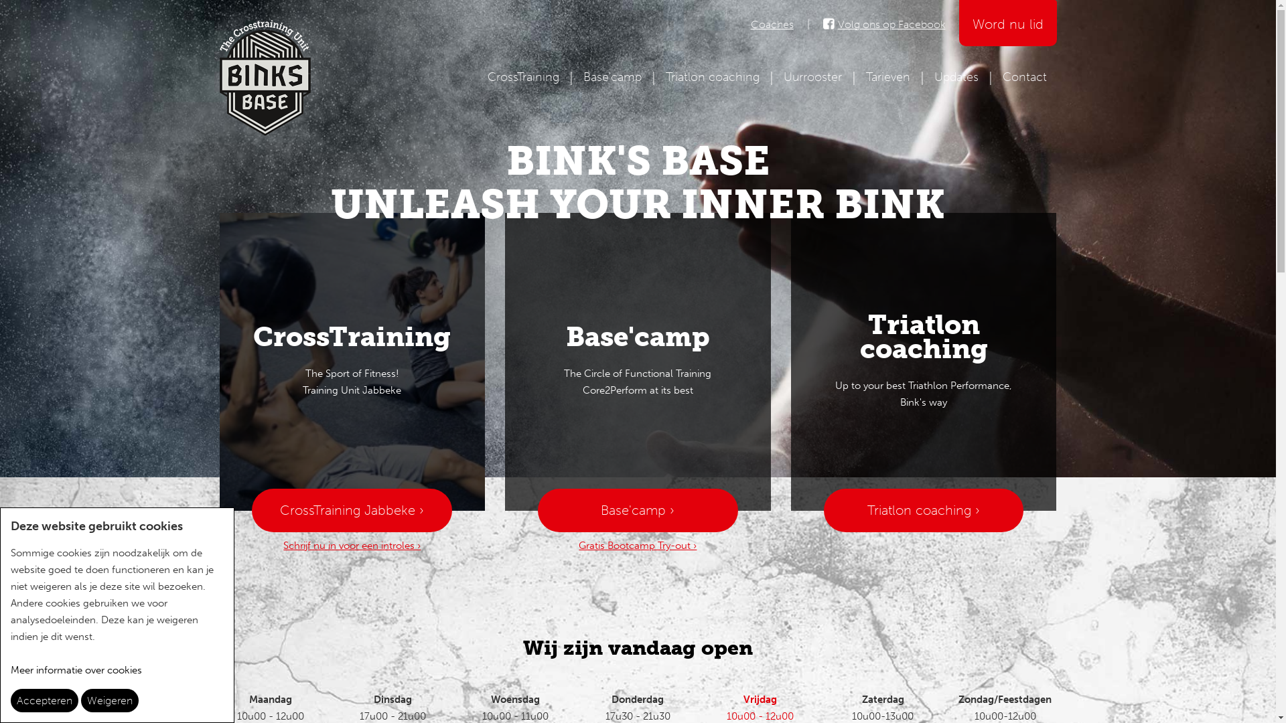  I want to click on Meer informatie over cookies, so click(76, 670).